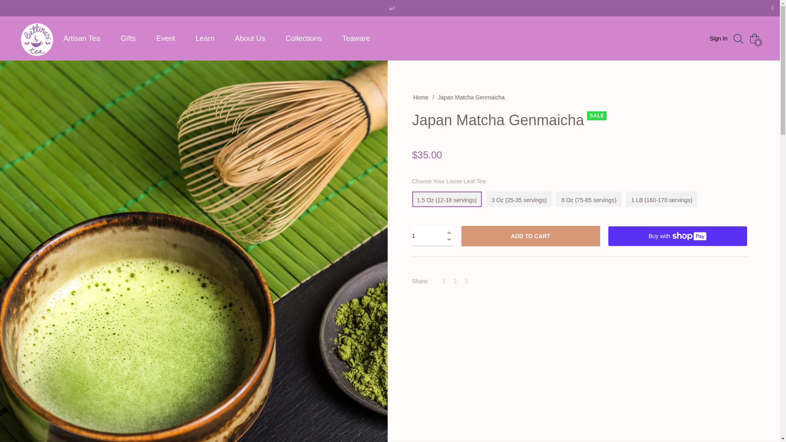  I want to click on Collections, so click(304, 38).